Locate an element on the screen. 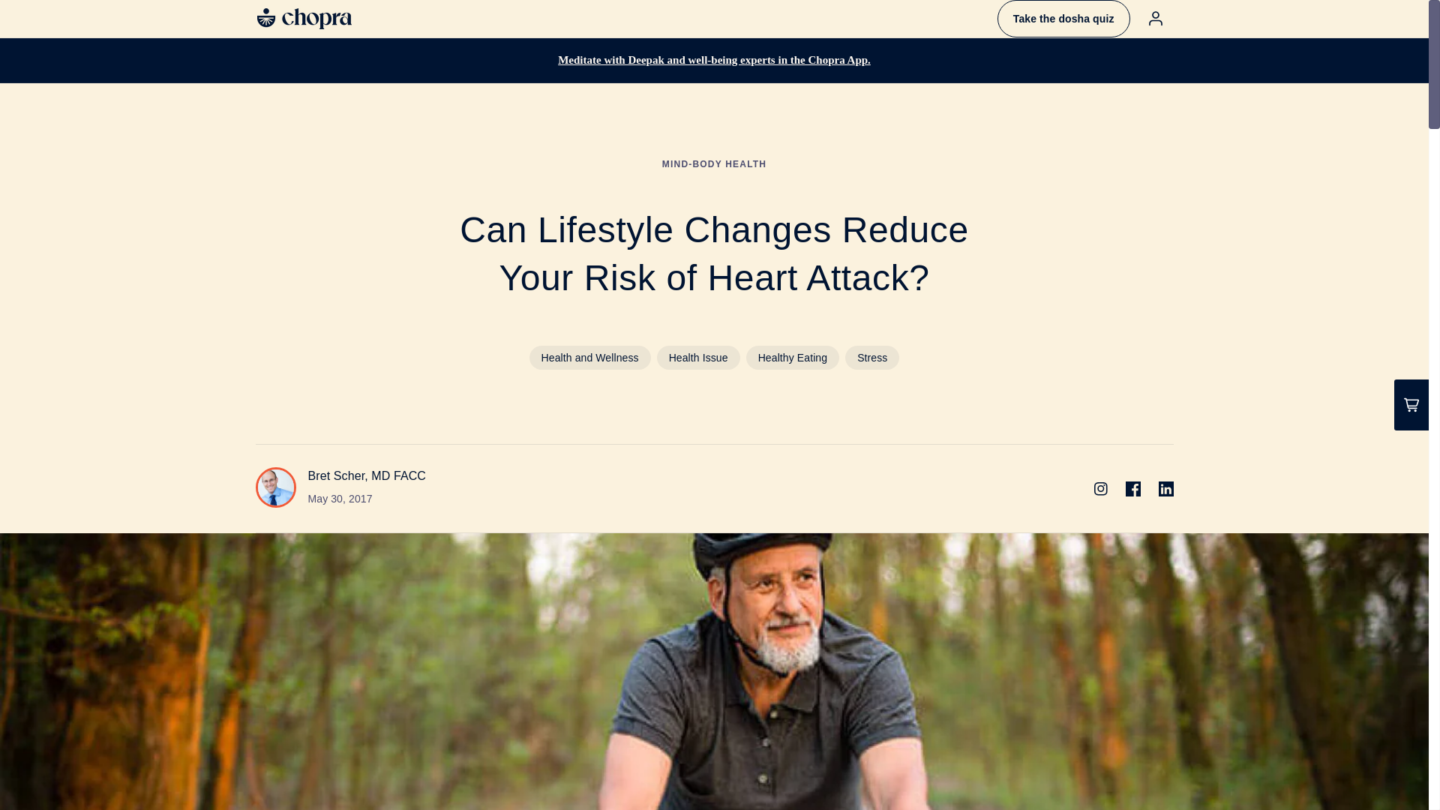 The height and width of the screenshot is (810, 1440). Skip to content is located at coordinates (45, 17).